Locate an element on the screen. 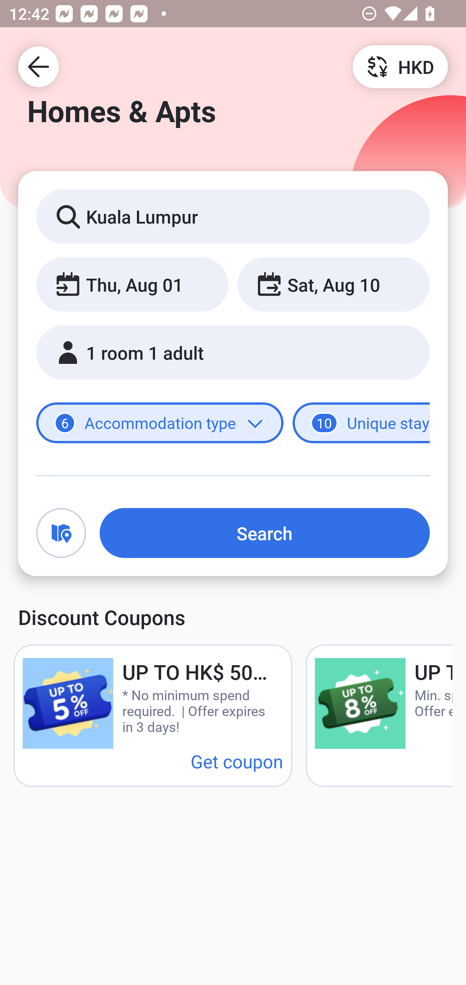 The height and width of the screenshot is (985, 466). 1 room 1 adult is located at coordinates (233, 353).